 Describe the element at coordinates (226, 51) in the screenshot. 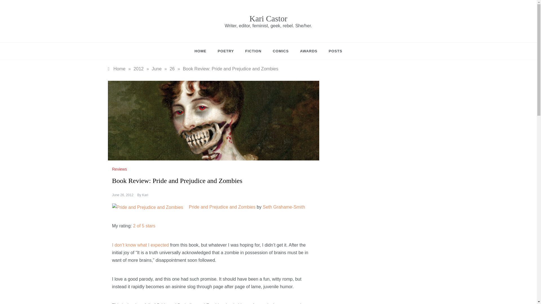

I see `POETRY` at that location.